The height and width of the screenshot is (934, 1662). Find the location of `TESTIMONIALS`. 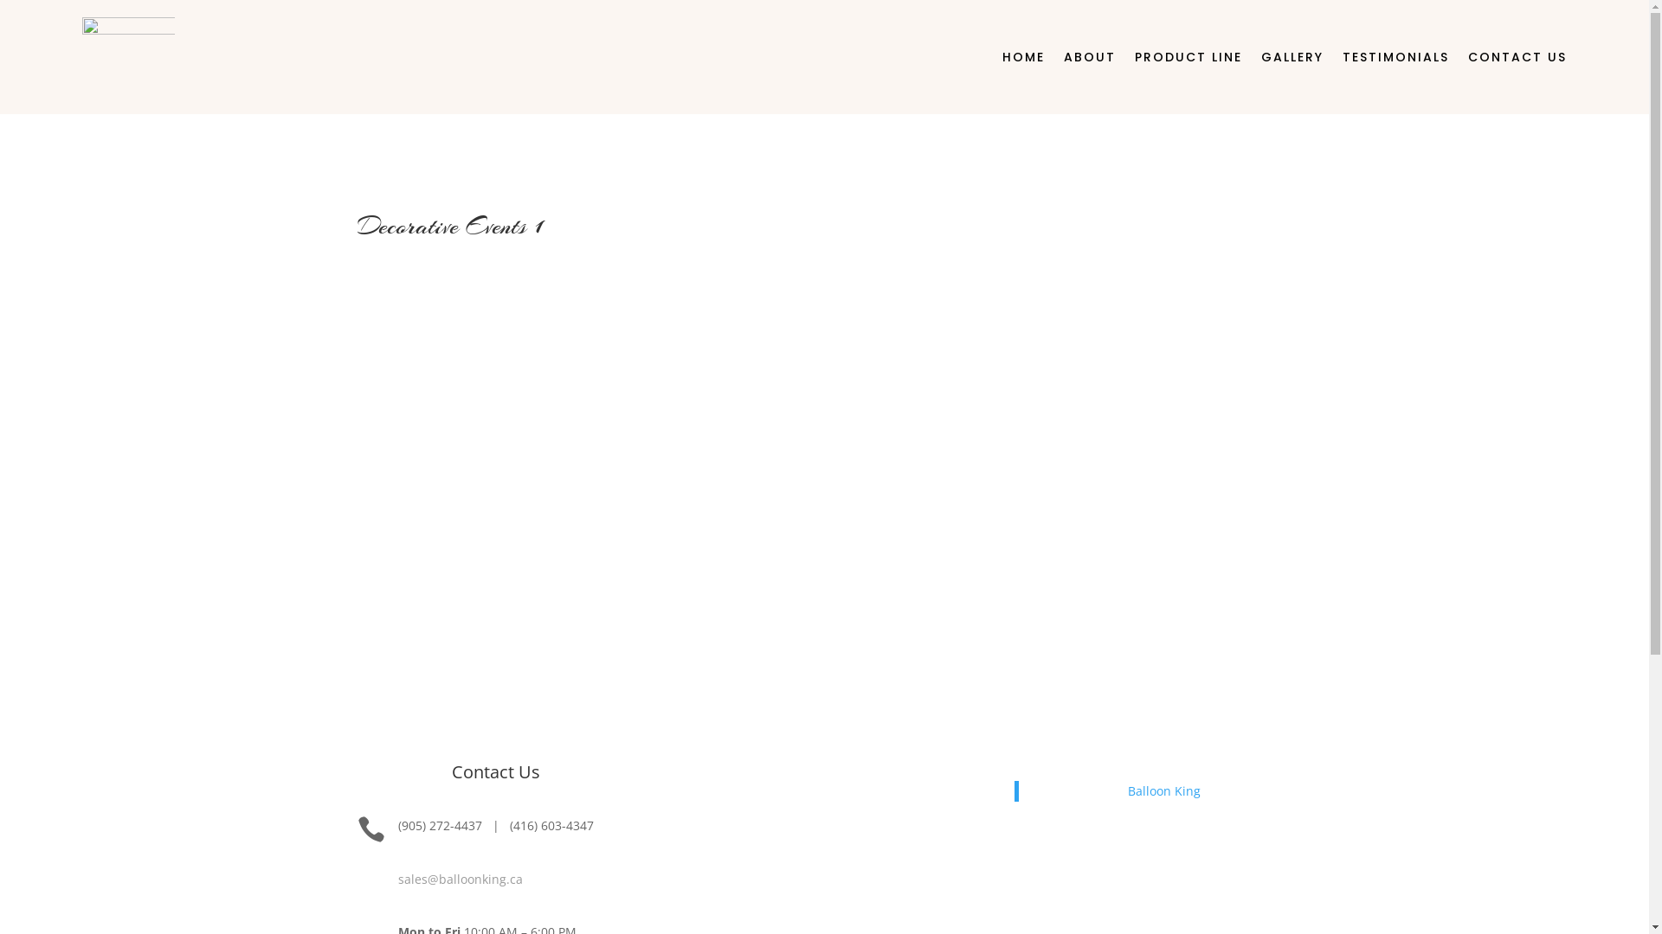

TESTIMONIALS is located at coordinates (1395, 57).